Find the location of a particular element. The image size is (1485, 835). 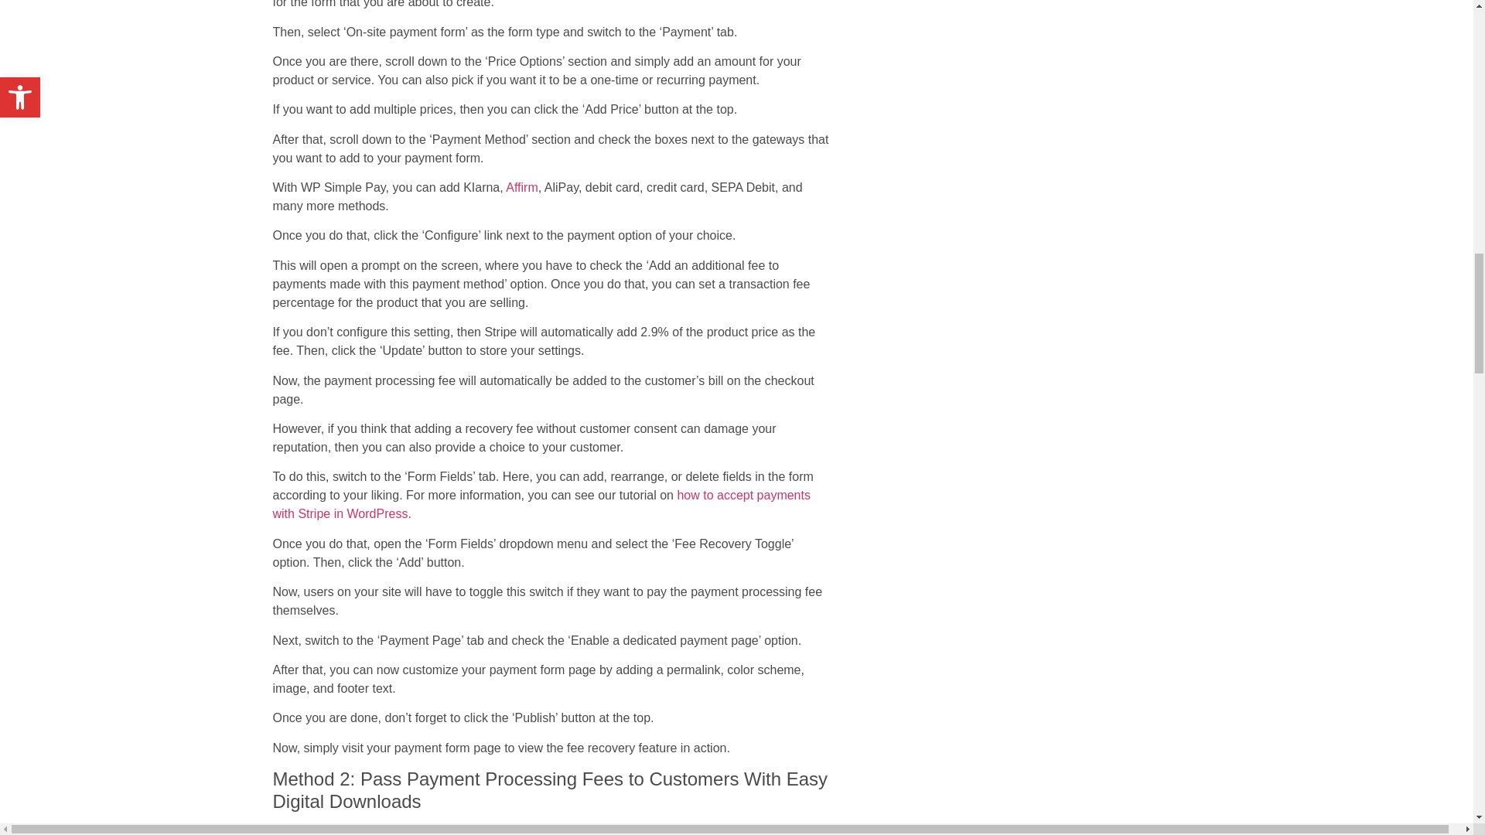

eBooks is located at coordinates (457, 832).